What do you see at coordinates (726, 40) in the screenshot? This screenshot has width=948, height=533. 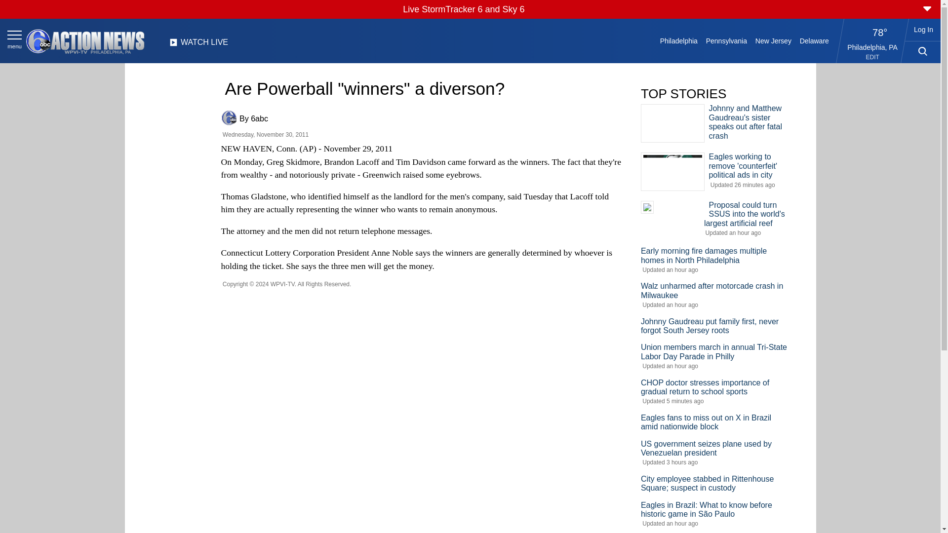 I see `Pennsylvania` at bounding box center [726, 40].